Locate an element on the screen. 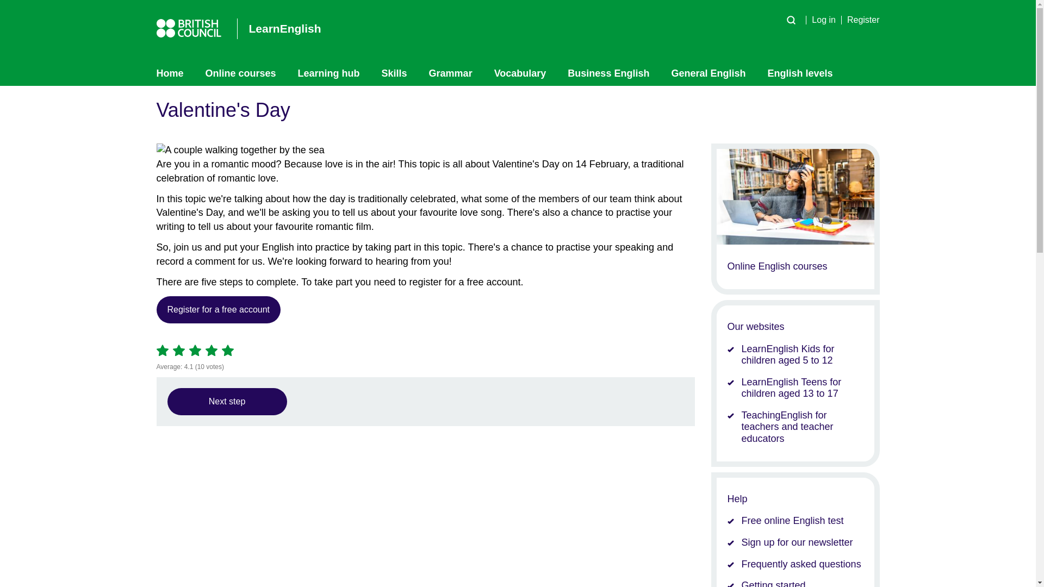 This screenshot has height=587, width=1044. Learning hub is located at coordinates (328, 73).